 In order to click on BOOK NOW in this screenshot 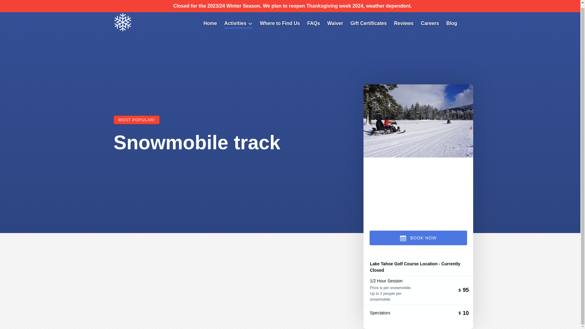, I will do `click(418, 238)`.